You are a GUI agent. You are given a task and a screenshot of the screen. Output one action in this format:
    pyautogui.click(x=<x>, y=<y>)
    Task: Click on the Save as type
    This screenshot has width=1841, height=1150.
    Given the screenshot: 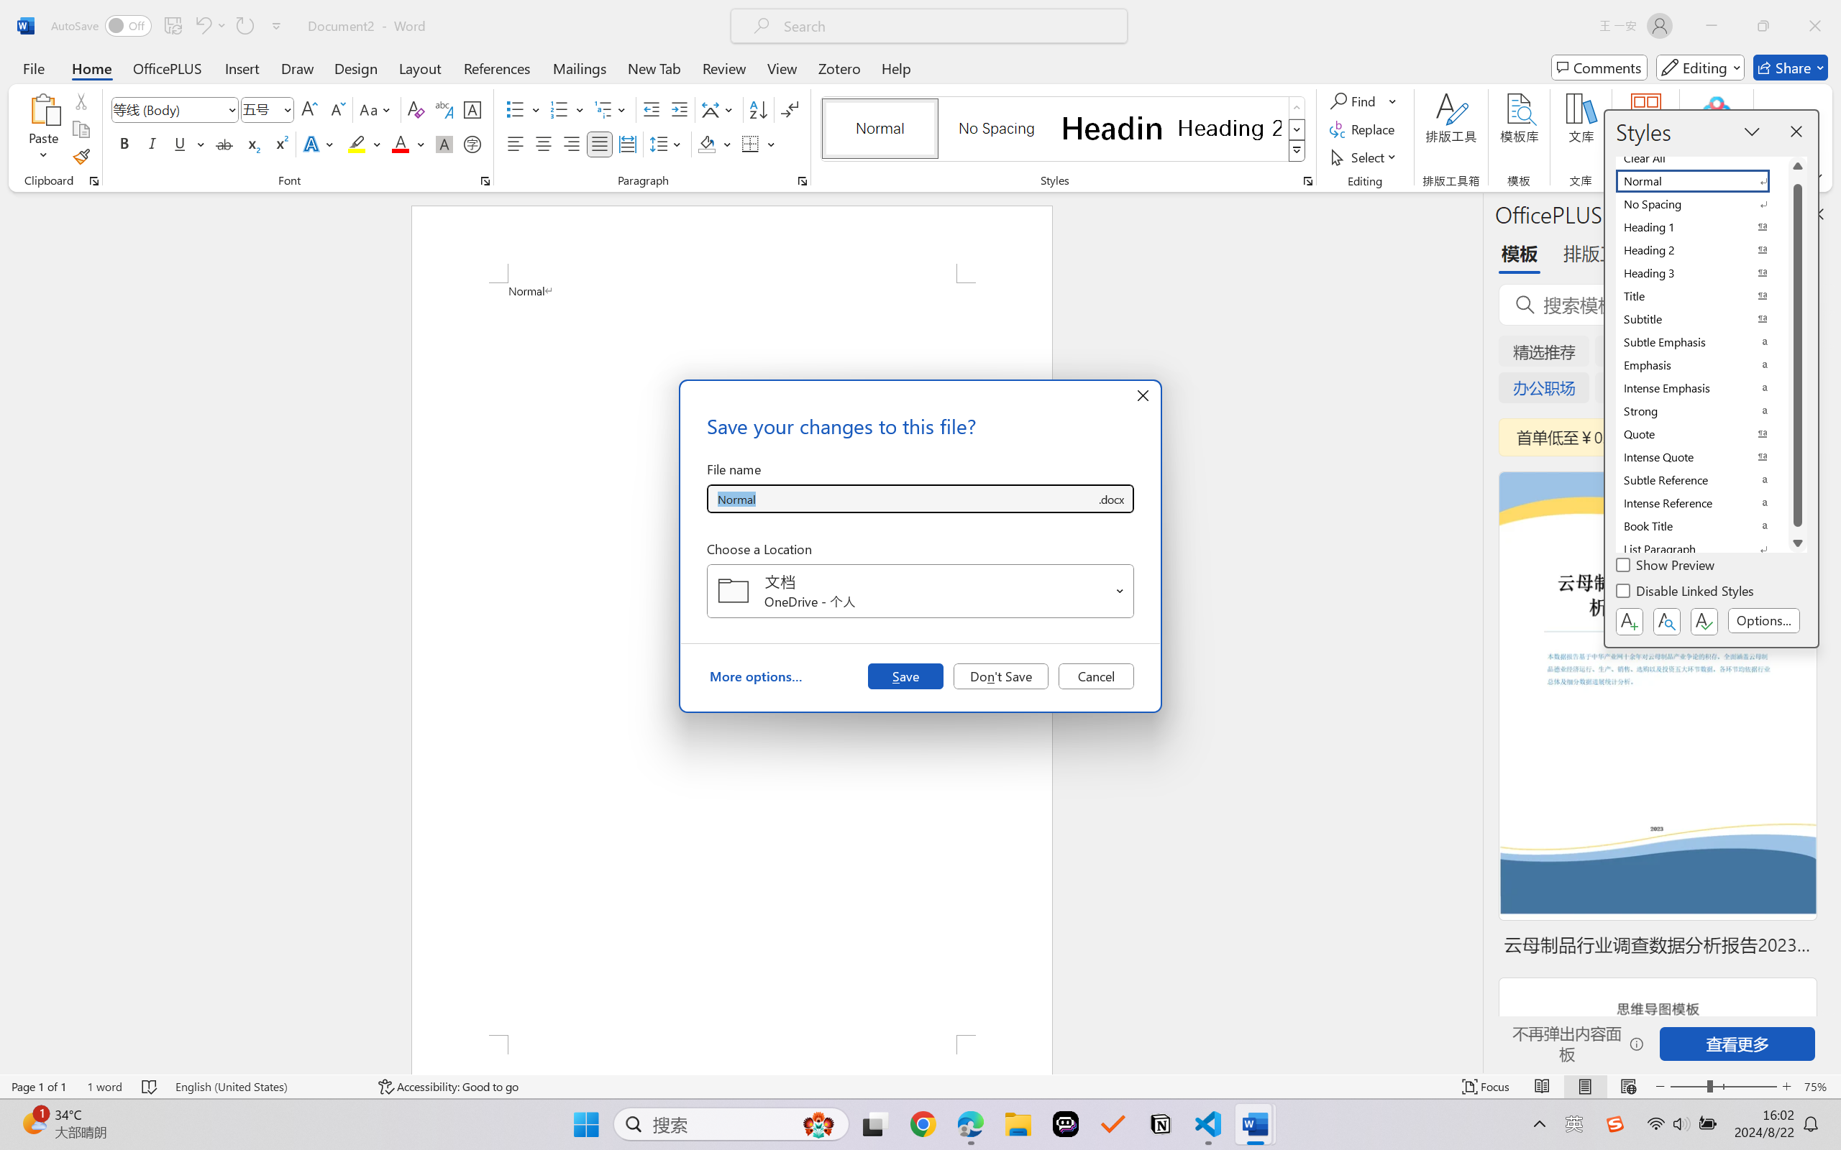 What is the action you would take?
    pyautogui.click(x=1110, y=499)
    